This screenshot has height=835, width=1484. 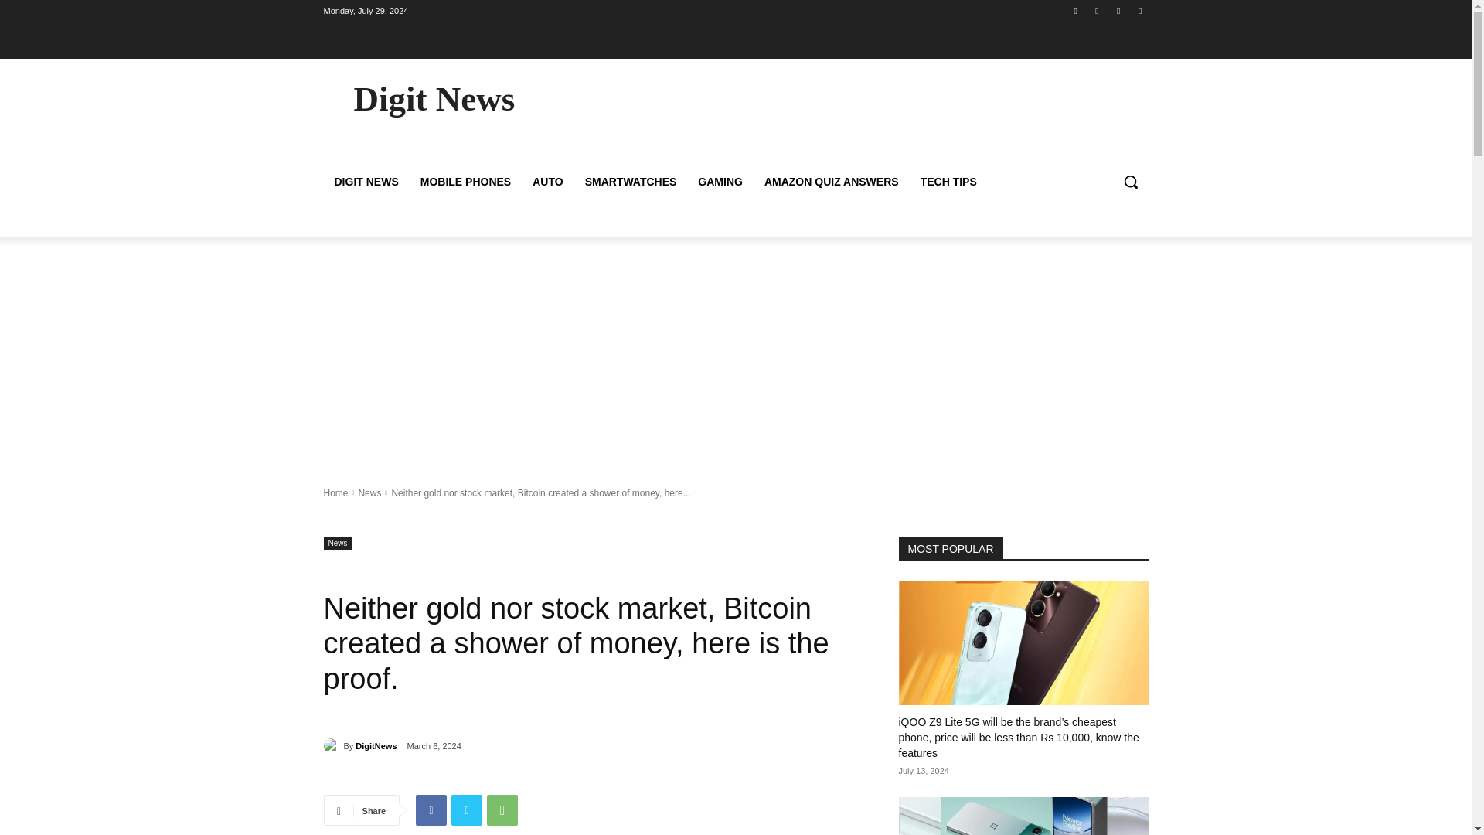 What do you see at coordinates (1076, 10) in the screenshot?
I see `Facebook` at bounding box center [1076, 10].